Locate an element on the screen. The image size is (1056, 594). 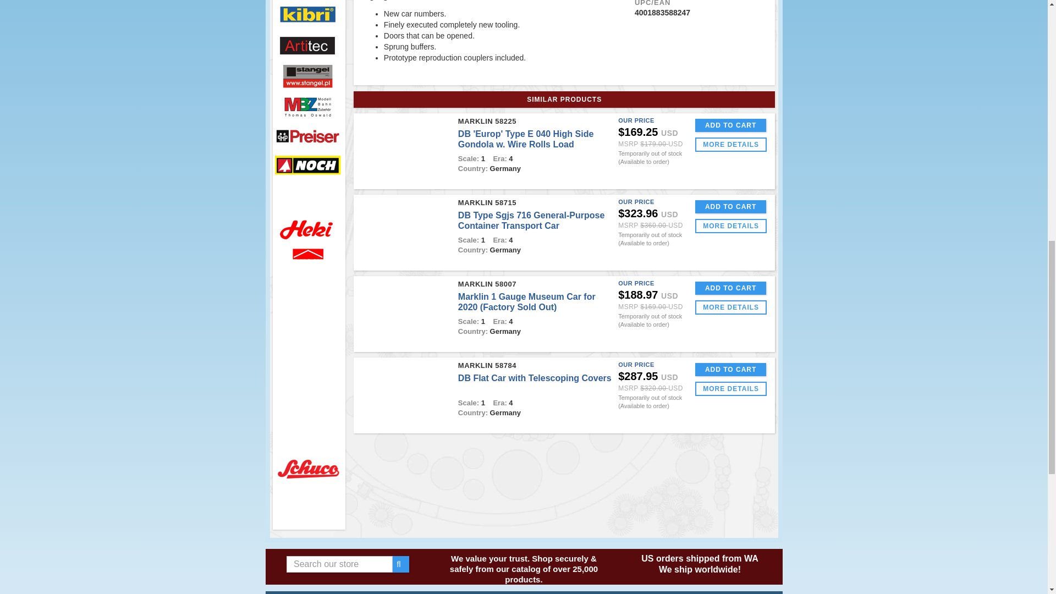
Marklin 58784 DB Flat Car with Telescoping Covers is located at coordinates (404, 396).